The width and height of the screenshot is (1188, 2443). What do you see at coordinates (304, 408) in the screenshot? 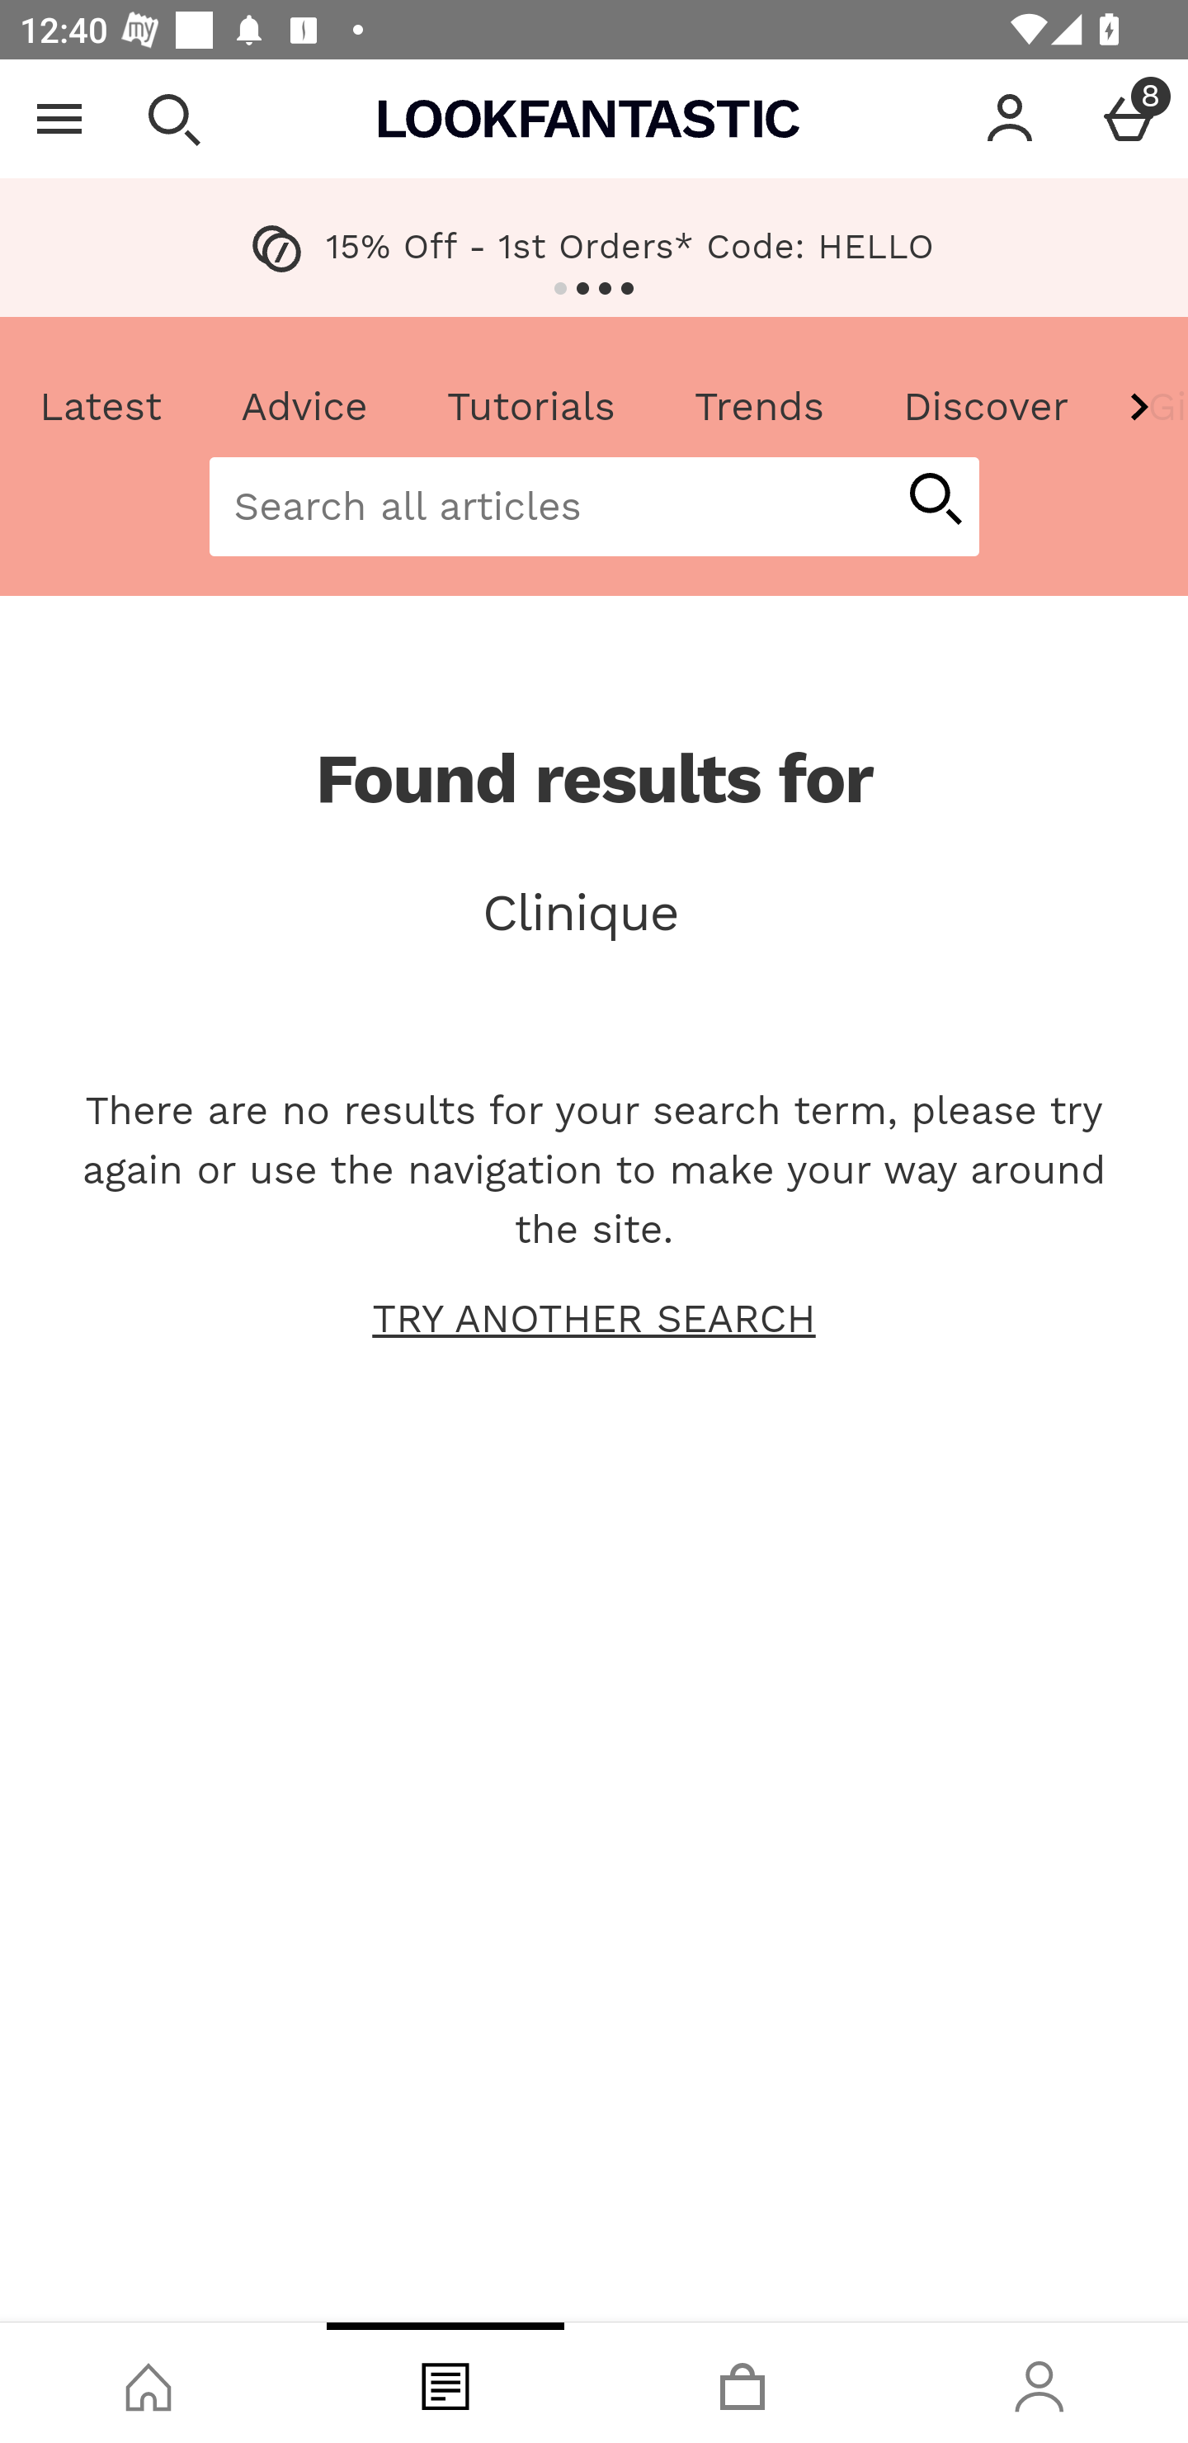
I see `Advice` at bounding box center [304, 408].